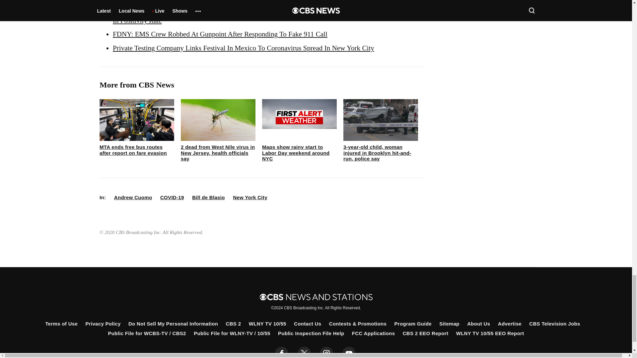 This screenshot has width=637, height=358. What do you see at coordinates (282, 352) in the screenshot?
I see `facebook` at bounding box center [282, 352].